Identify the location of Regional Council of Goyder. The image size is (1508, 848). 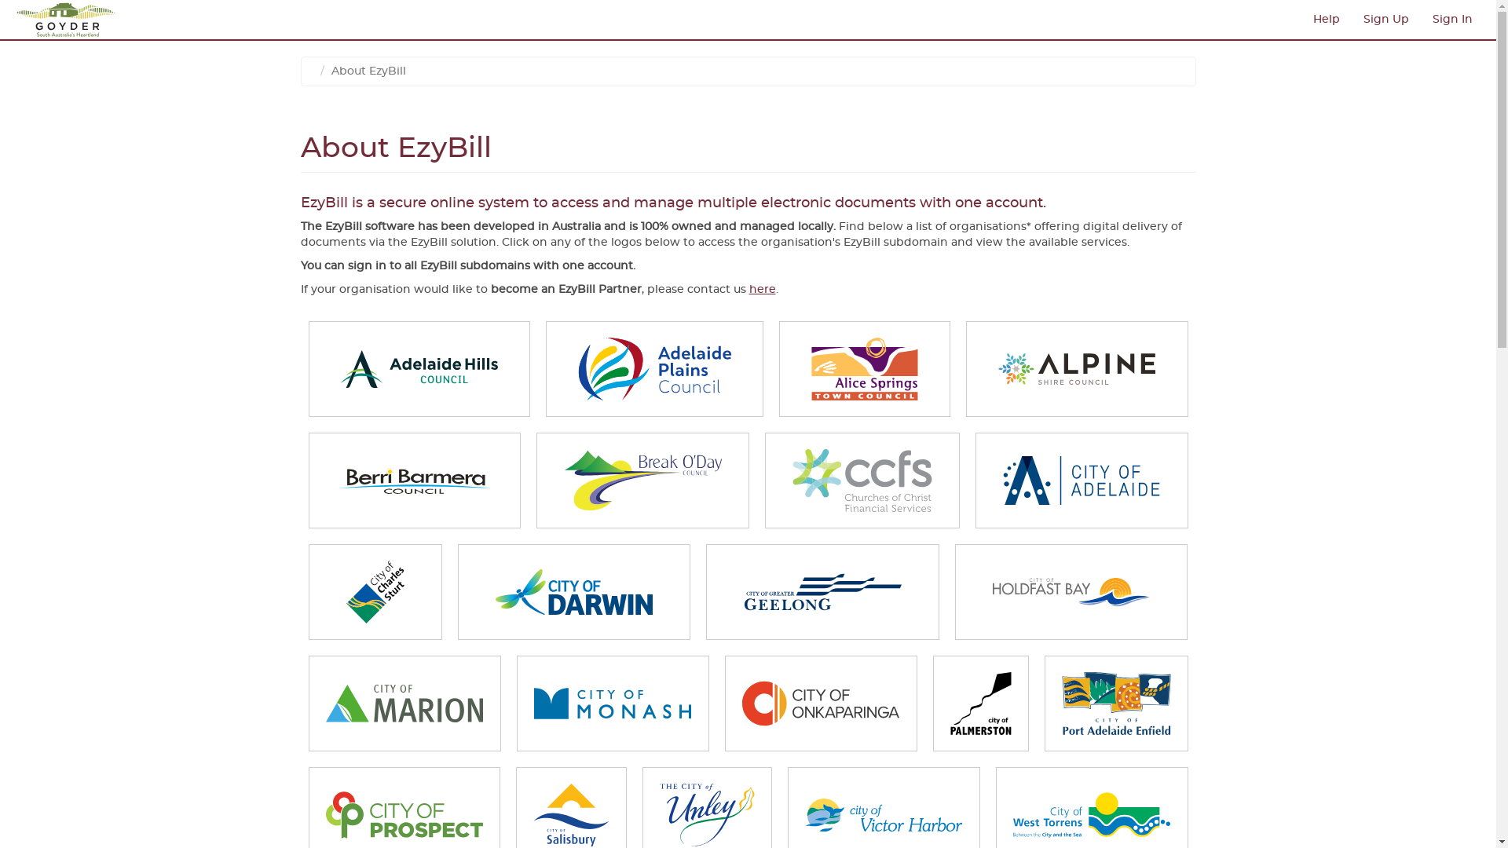
(71, 20).